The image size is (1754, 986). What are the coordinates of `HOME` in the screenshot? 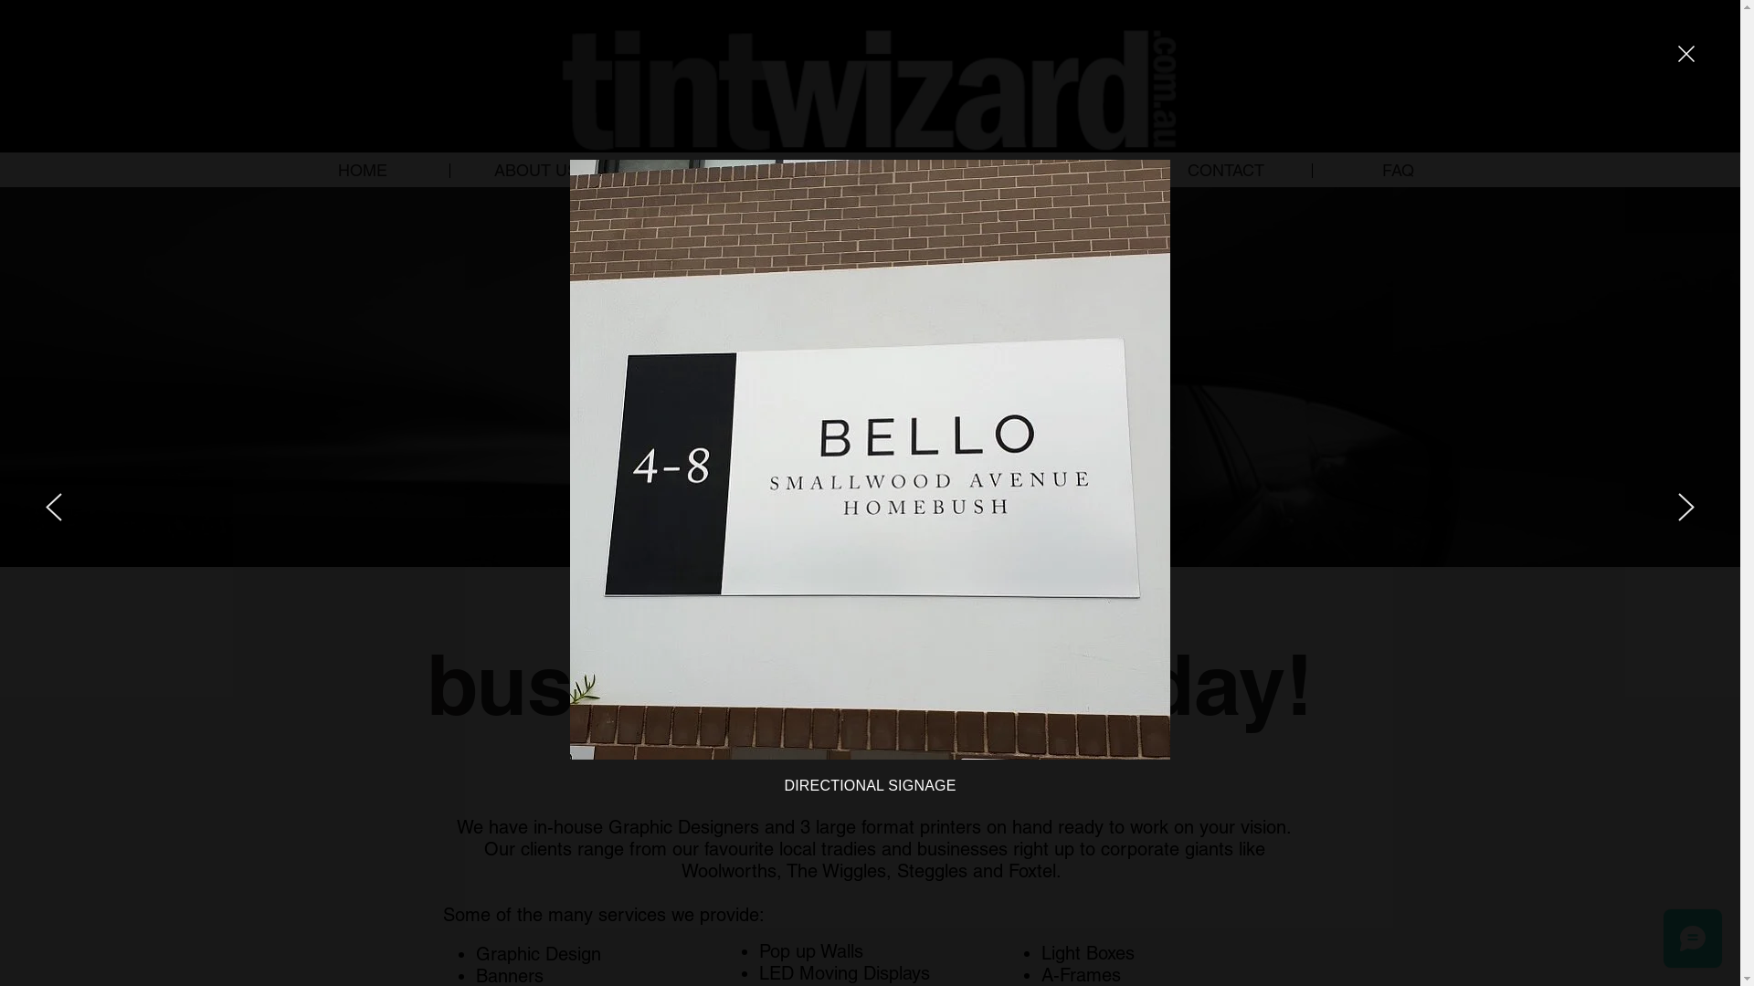 It's located at (362, 170).